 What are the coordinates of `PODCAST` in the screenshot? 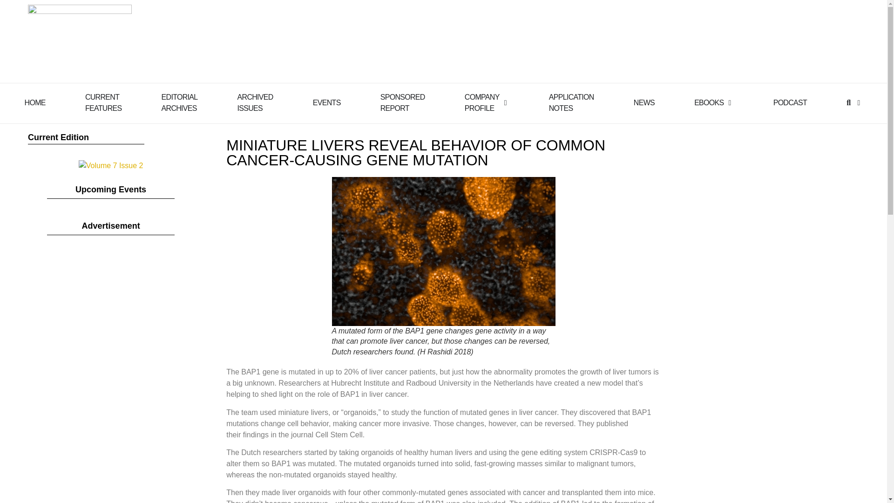 It's located at (255, 102).